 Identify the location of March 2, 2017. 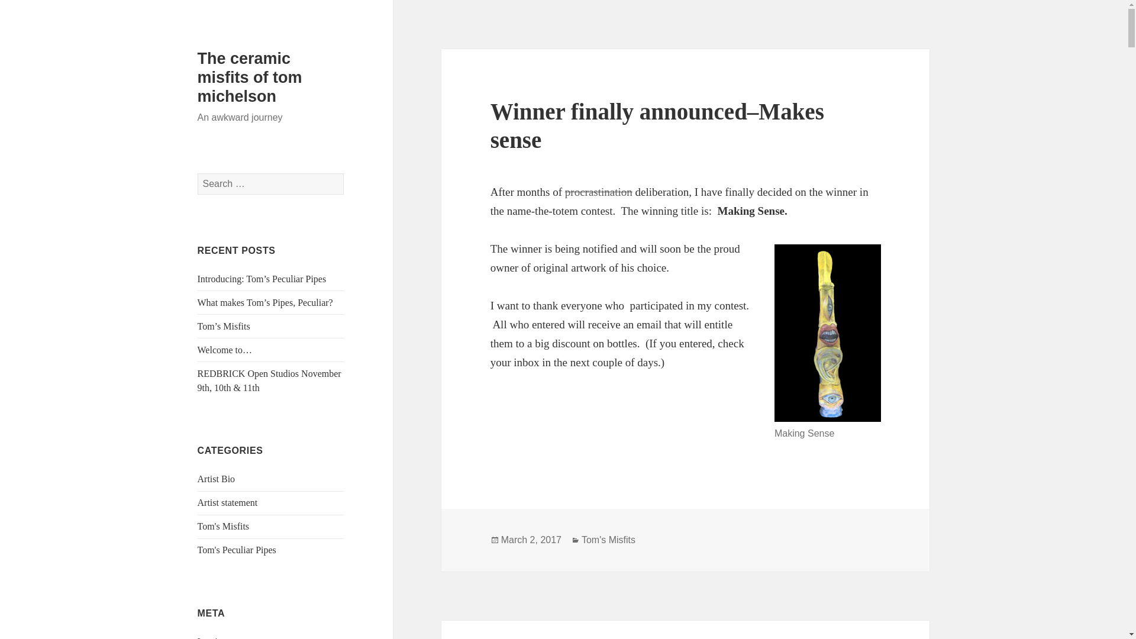
(531, 540).